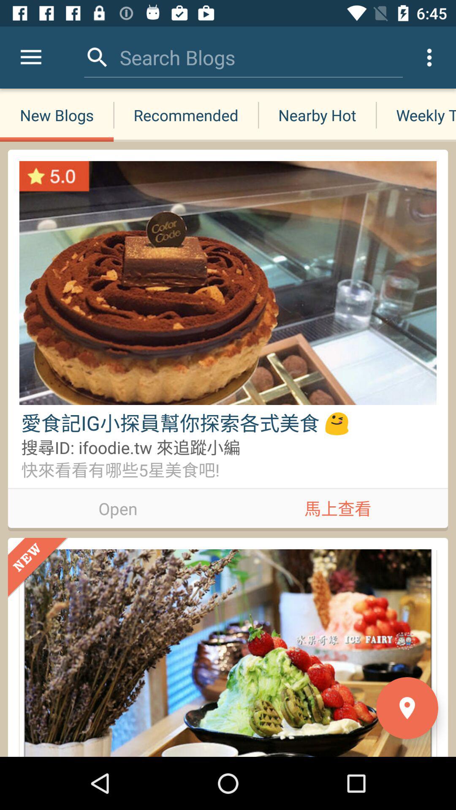  What do you see at coordinates (177, 57) in the screenshot?
I see `choose the icon to the left of the nearby hot` at bounding box center [177, 57].